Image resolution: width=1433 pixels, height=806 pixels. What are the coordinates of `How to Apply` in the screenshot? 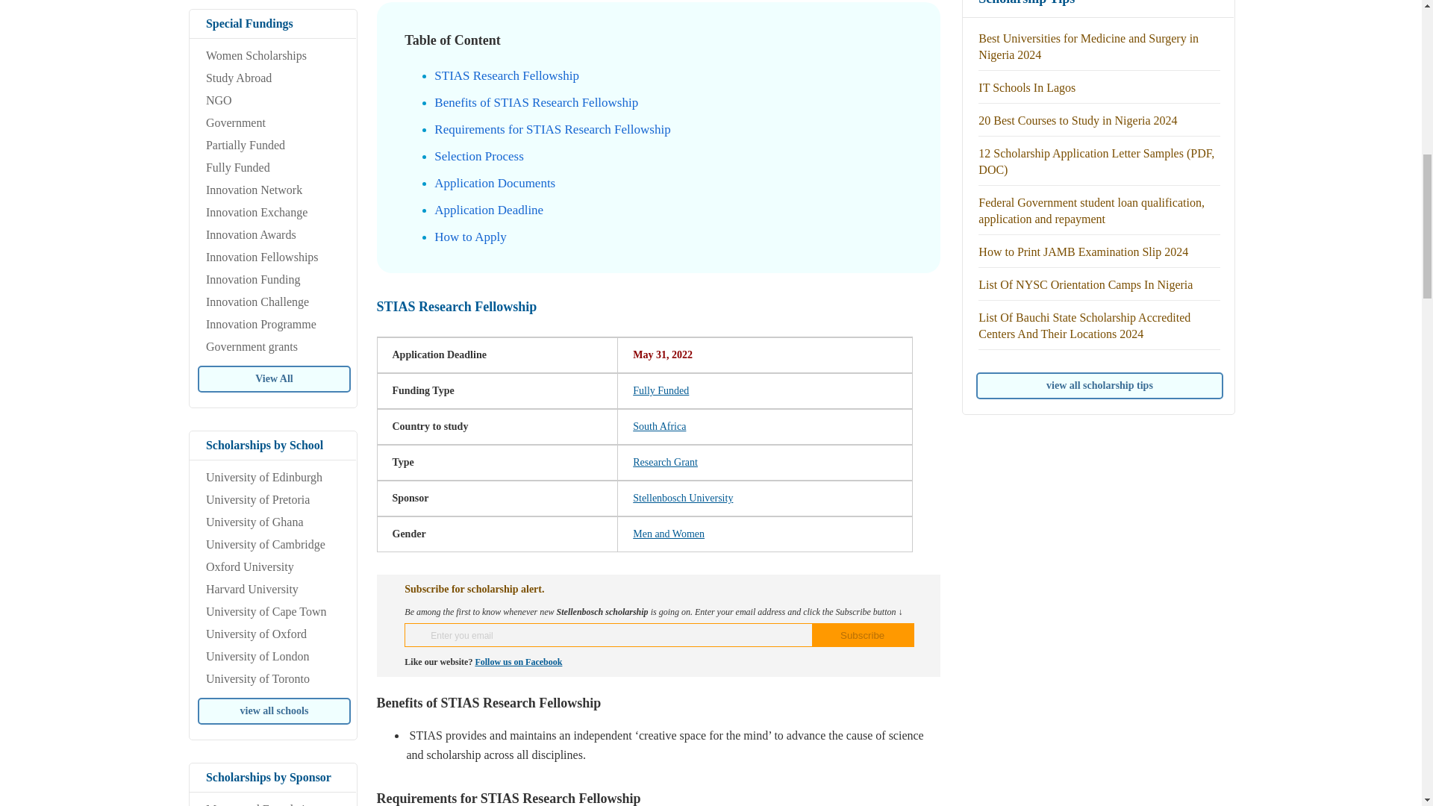 It's located at (469, 237).